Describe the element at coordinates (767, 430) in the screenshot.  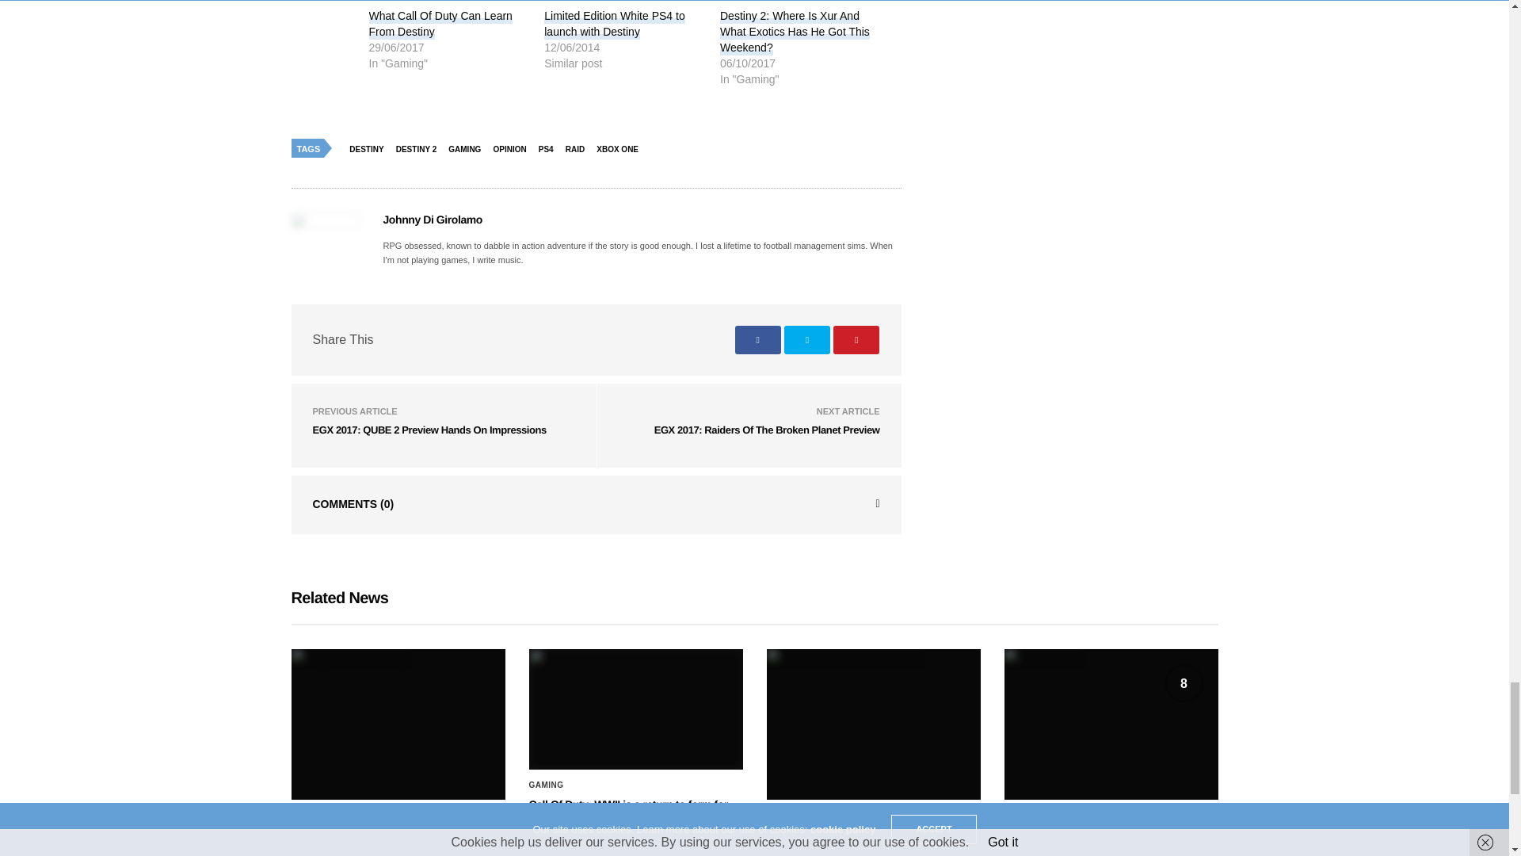
I see `EGX 2017: Raiders Of The Broken Planet Preview` at that location.